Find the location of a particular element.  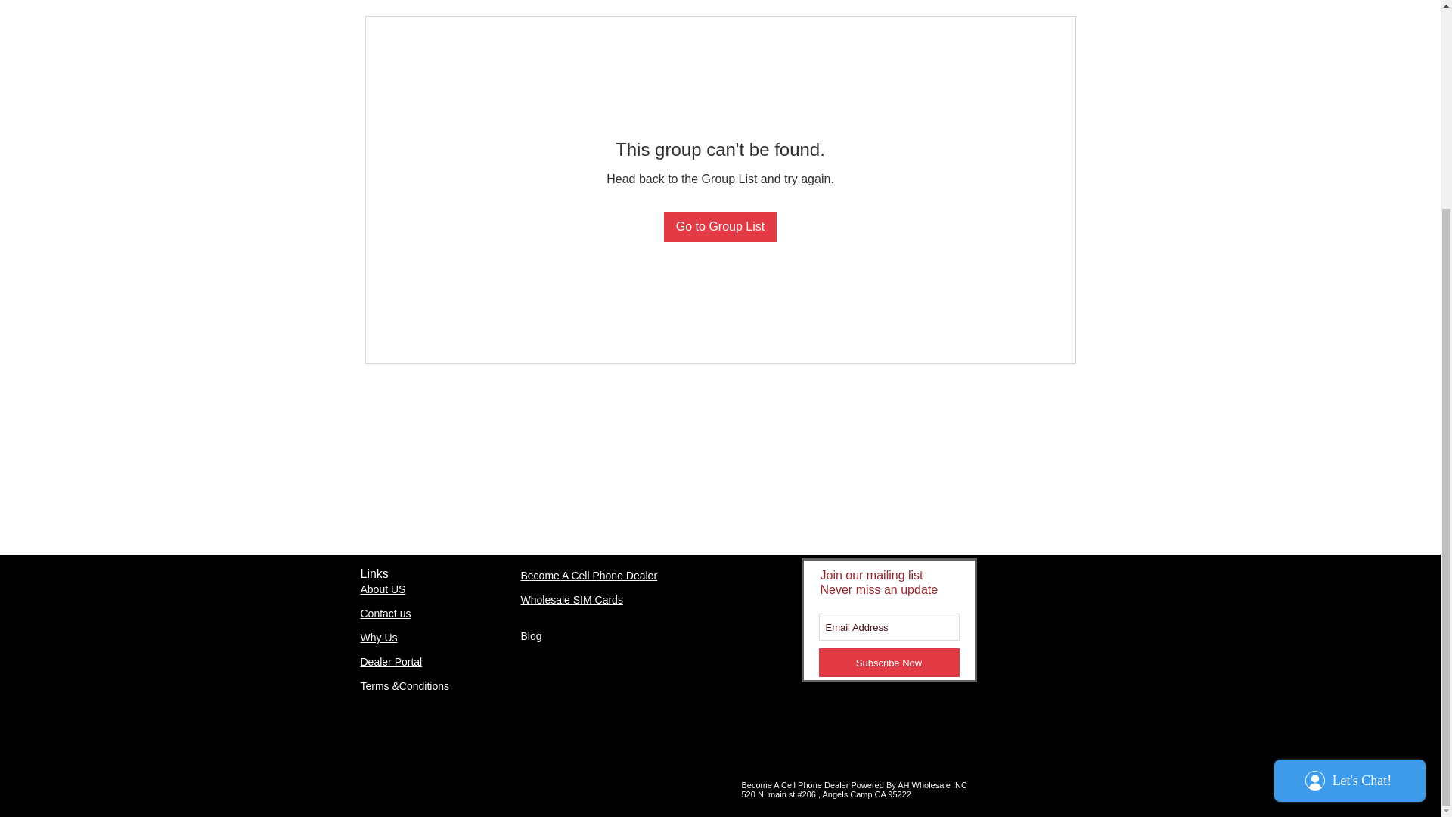

Go to Group List is located at coordinates (720, 226).